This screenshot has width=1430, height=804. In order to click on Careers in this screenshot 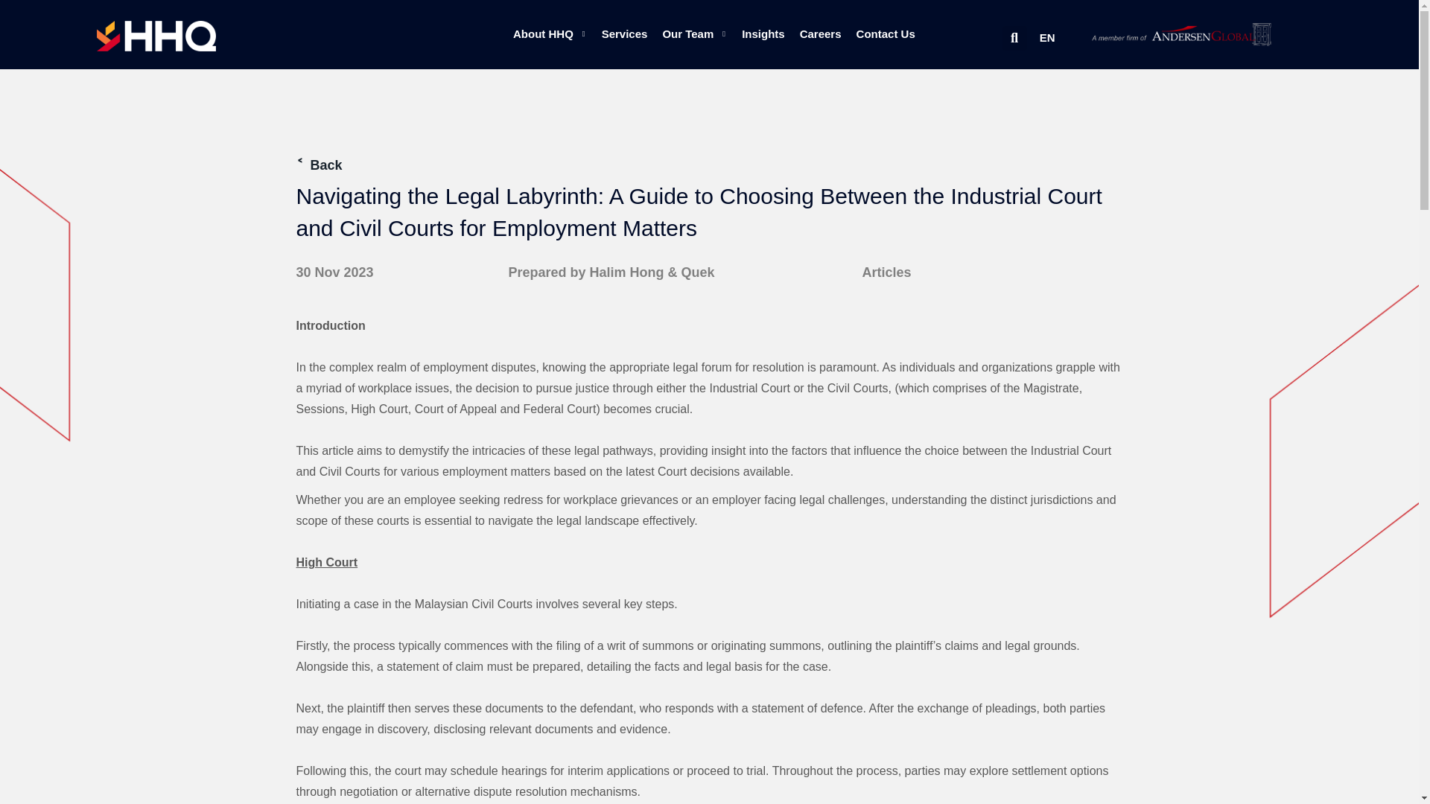, I will do `click(821, 34)`.